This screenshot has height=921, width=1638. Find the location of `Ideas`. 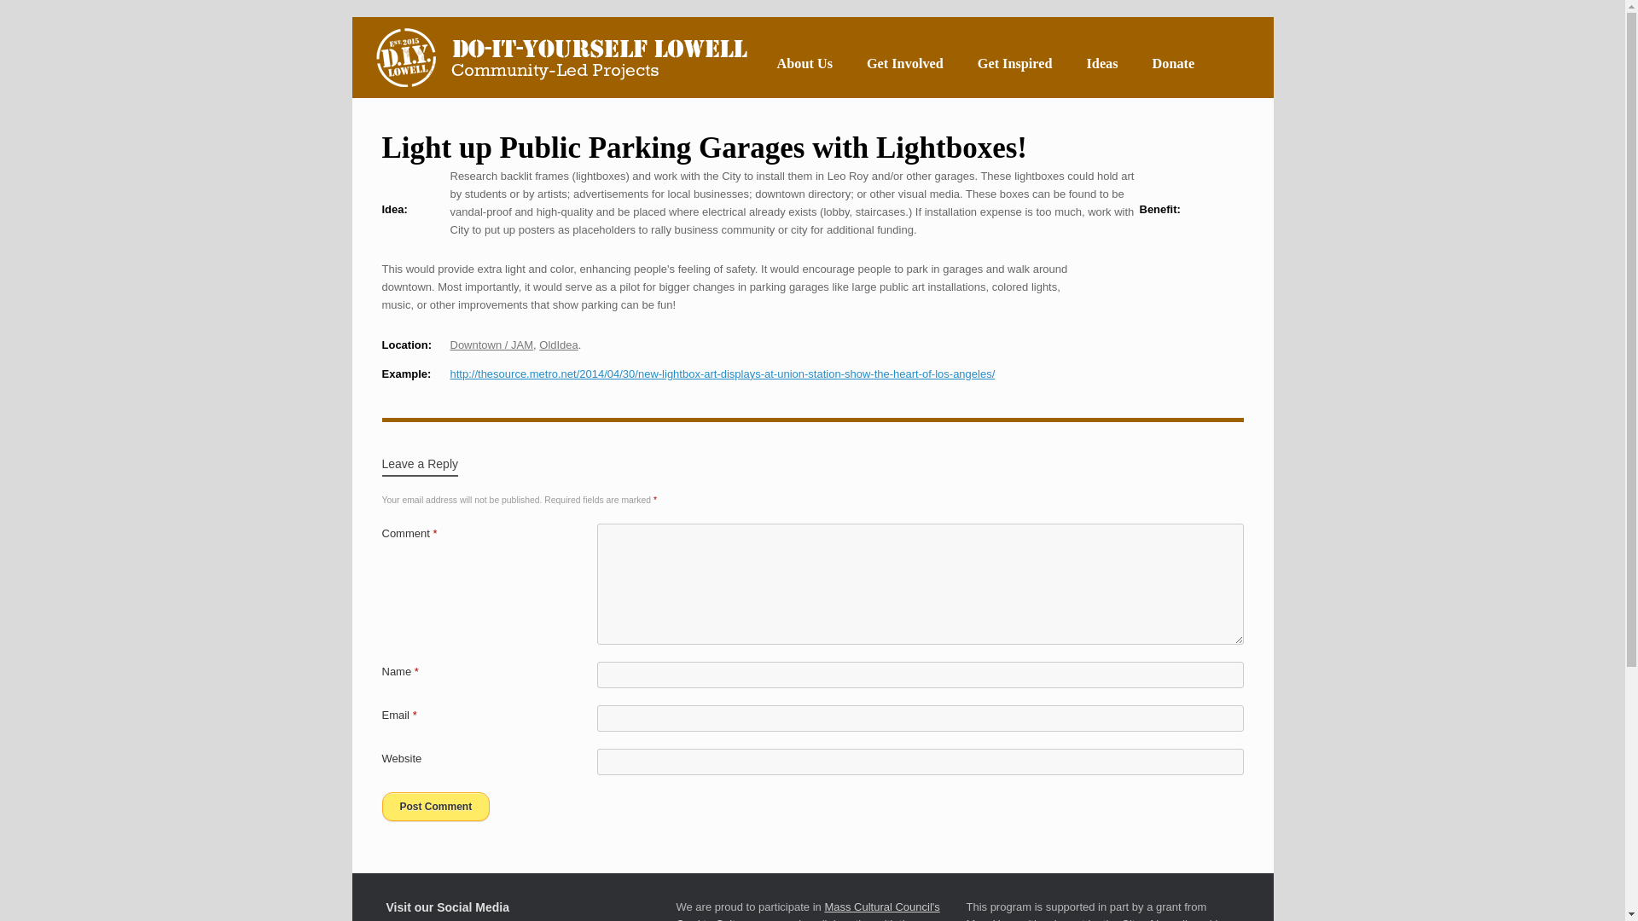

Ideas is located at coordinates (1102, 63).